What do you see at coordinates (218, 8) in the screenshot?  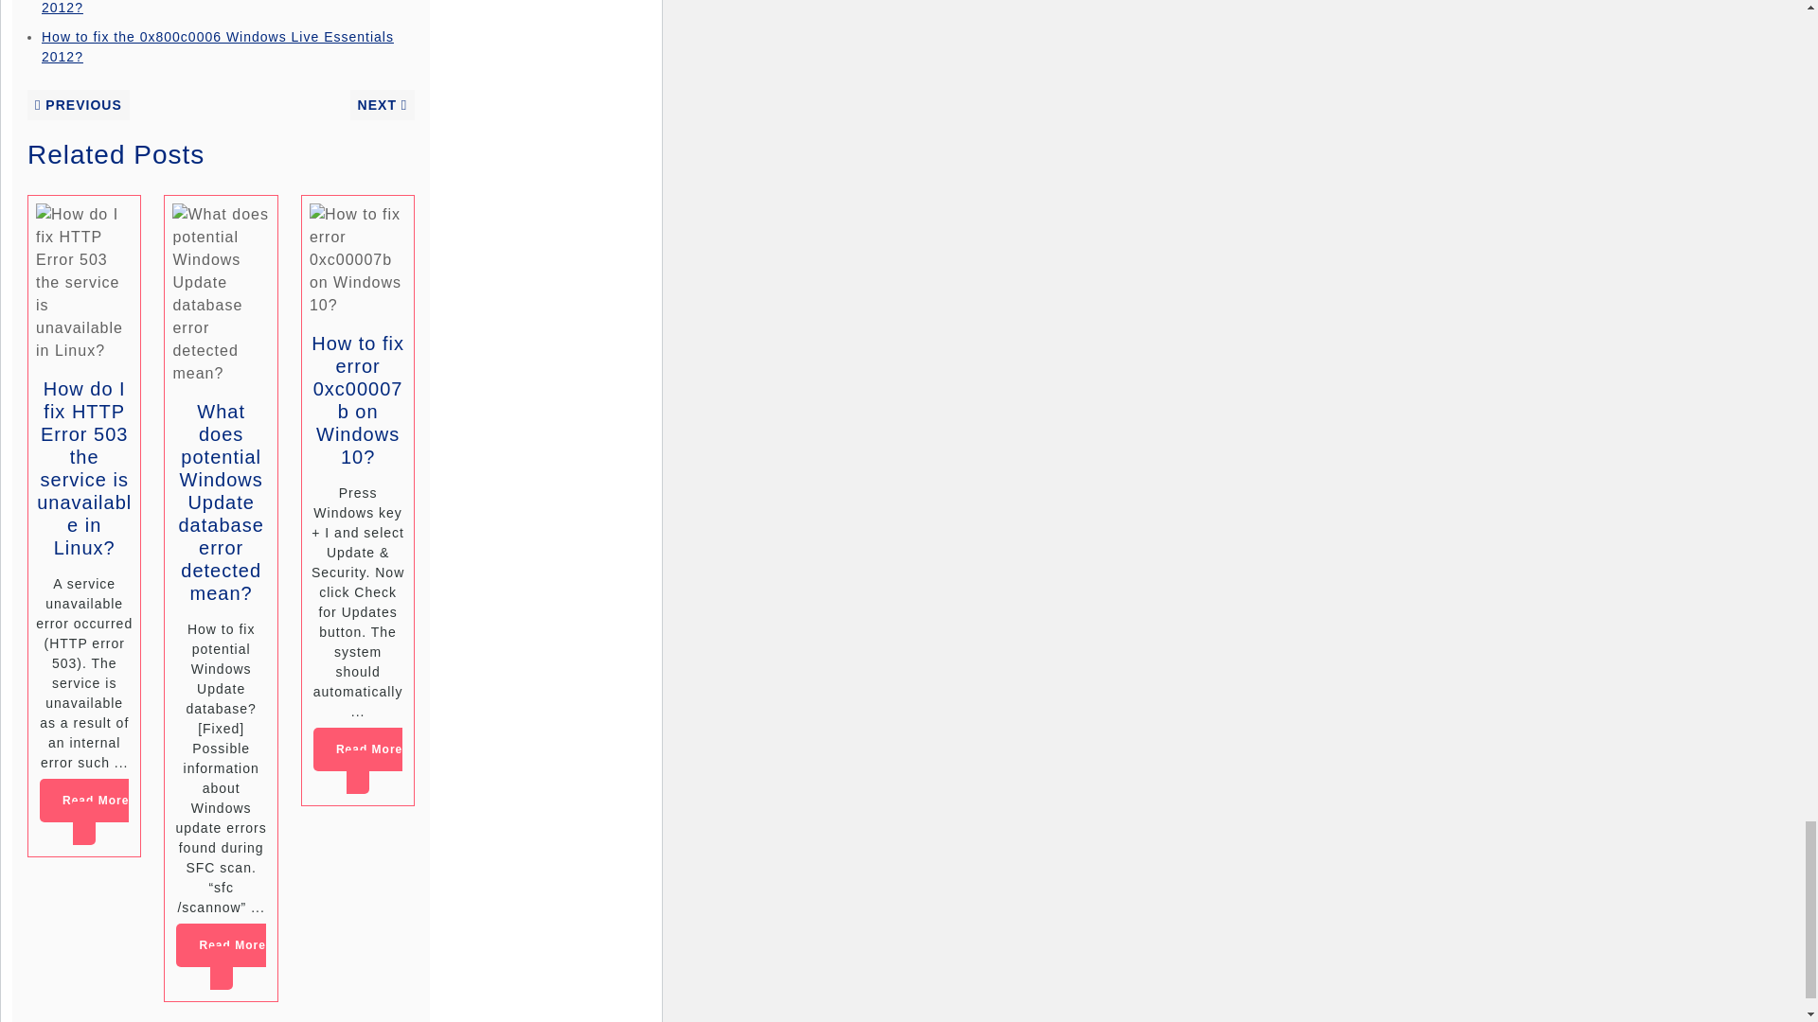 I see `How to fix the 0x800c0006 Windows Live Essentials 2012?` at bounding box center [218, 8].